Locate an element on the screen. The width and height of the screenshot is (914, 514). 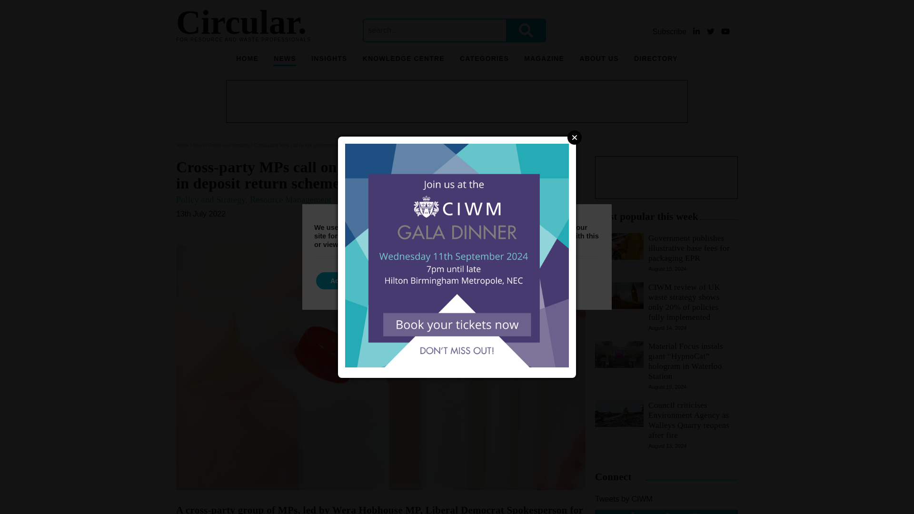
MAGAZINE is located at coordinates (544, 60).